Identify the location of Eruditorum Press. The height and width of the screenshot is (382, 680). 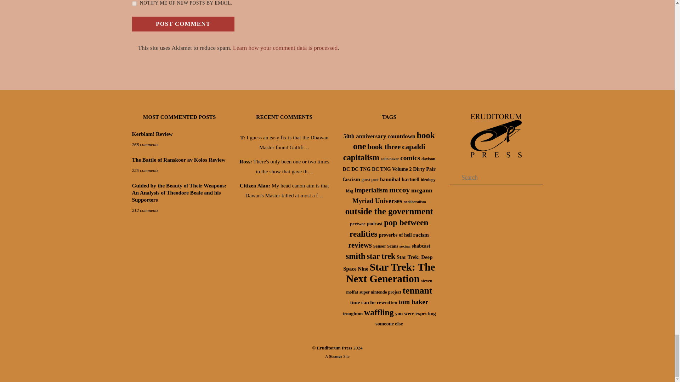
(496, 160).